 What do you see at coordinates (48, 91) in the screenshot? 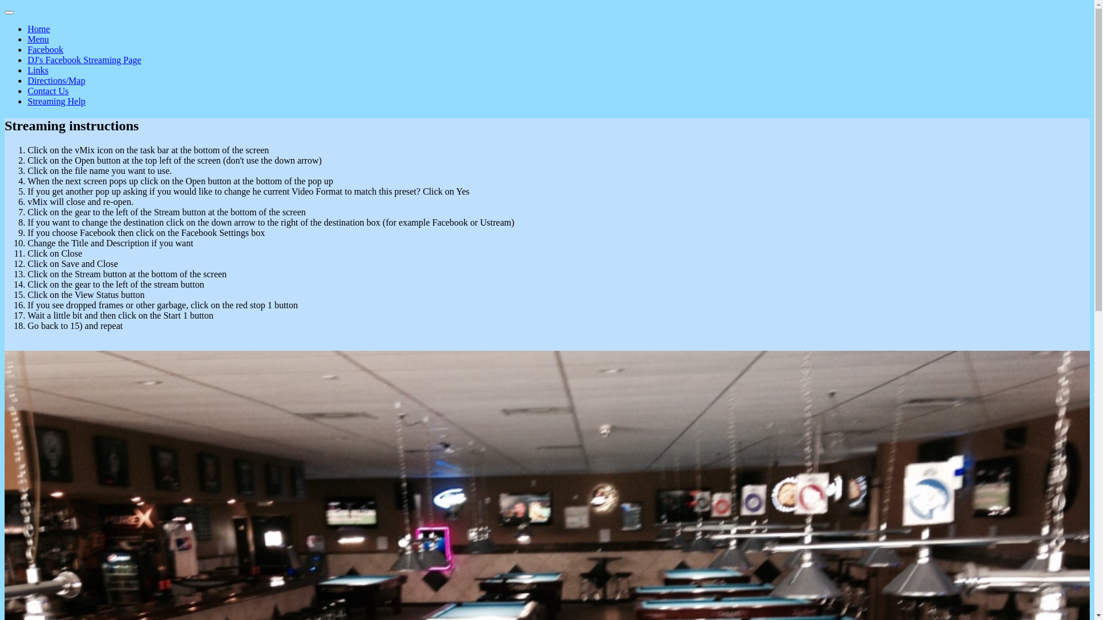
I see `Contact Us` at bounding box center [48, 91].